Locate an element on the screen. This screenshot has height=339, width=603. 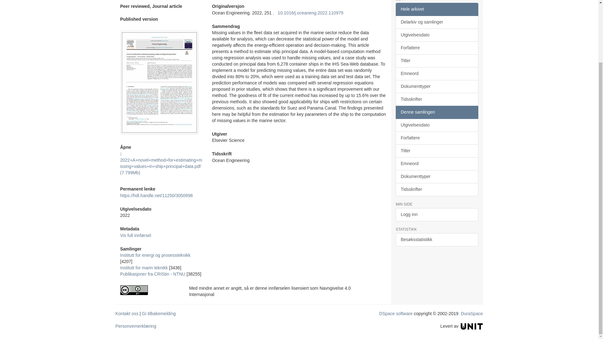
Institutt for energi og prosessteknikk is located at coordinates (155, 255).